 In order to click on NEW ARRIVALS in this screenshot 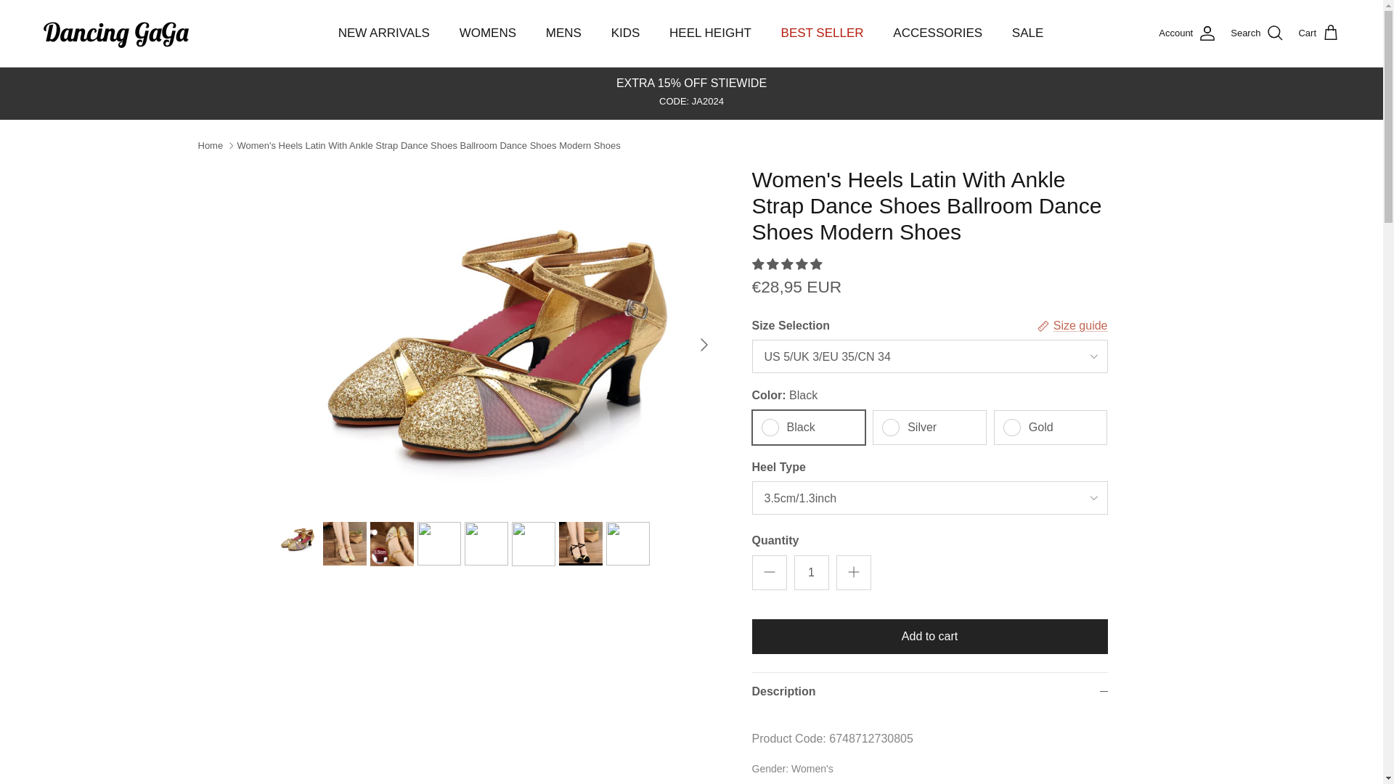, I will do `click(383, 33)`.